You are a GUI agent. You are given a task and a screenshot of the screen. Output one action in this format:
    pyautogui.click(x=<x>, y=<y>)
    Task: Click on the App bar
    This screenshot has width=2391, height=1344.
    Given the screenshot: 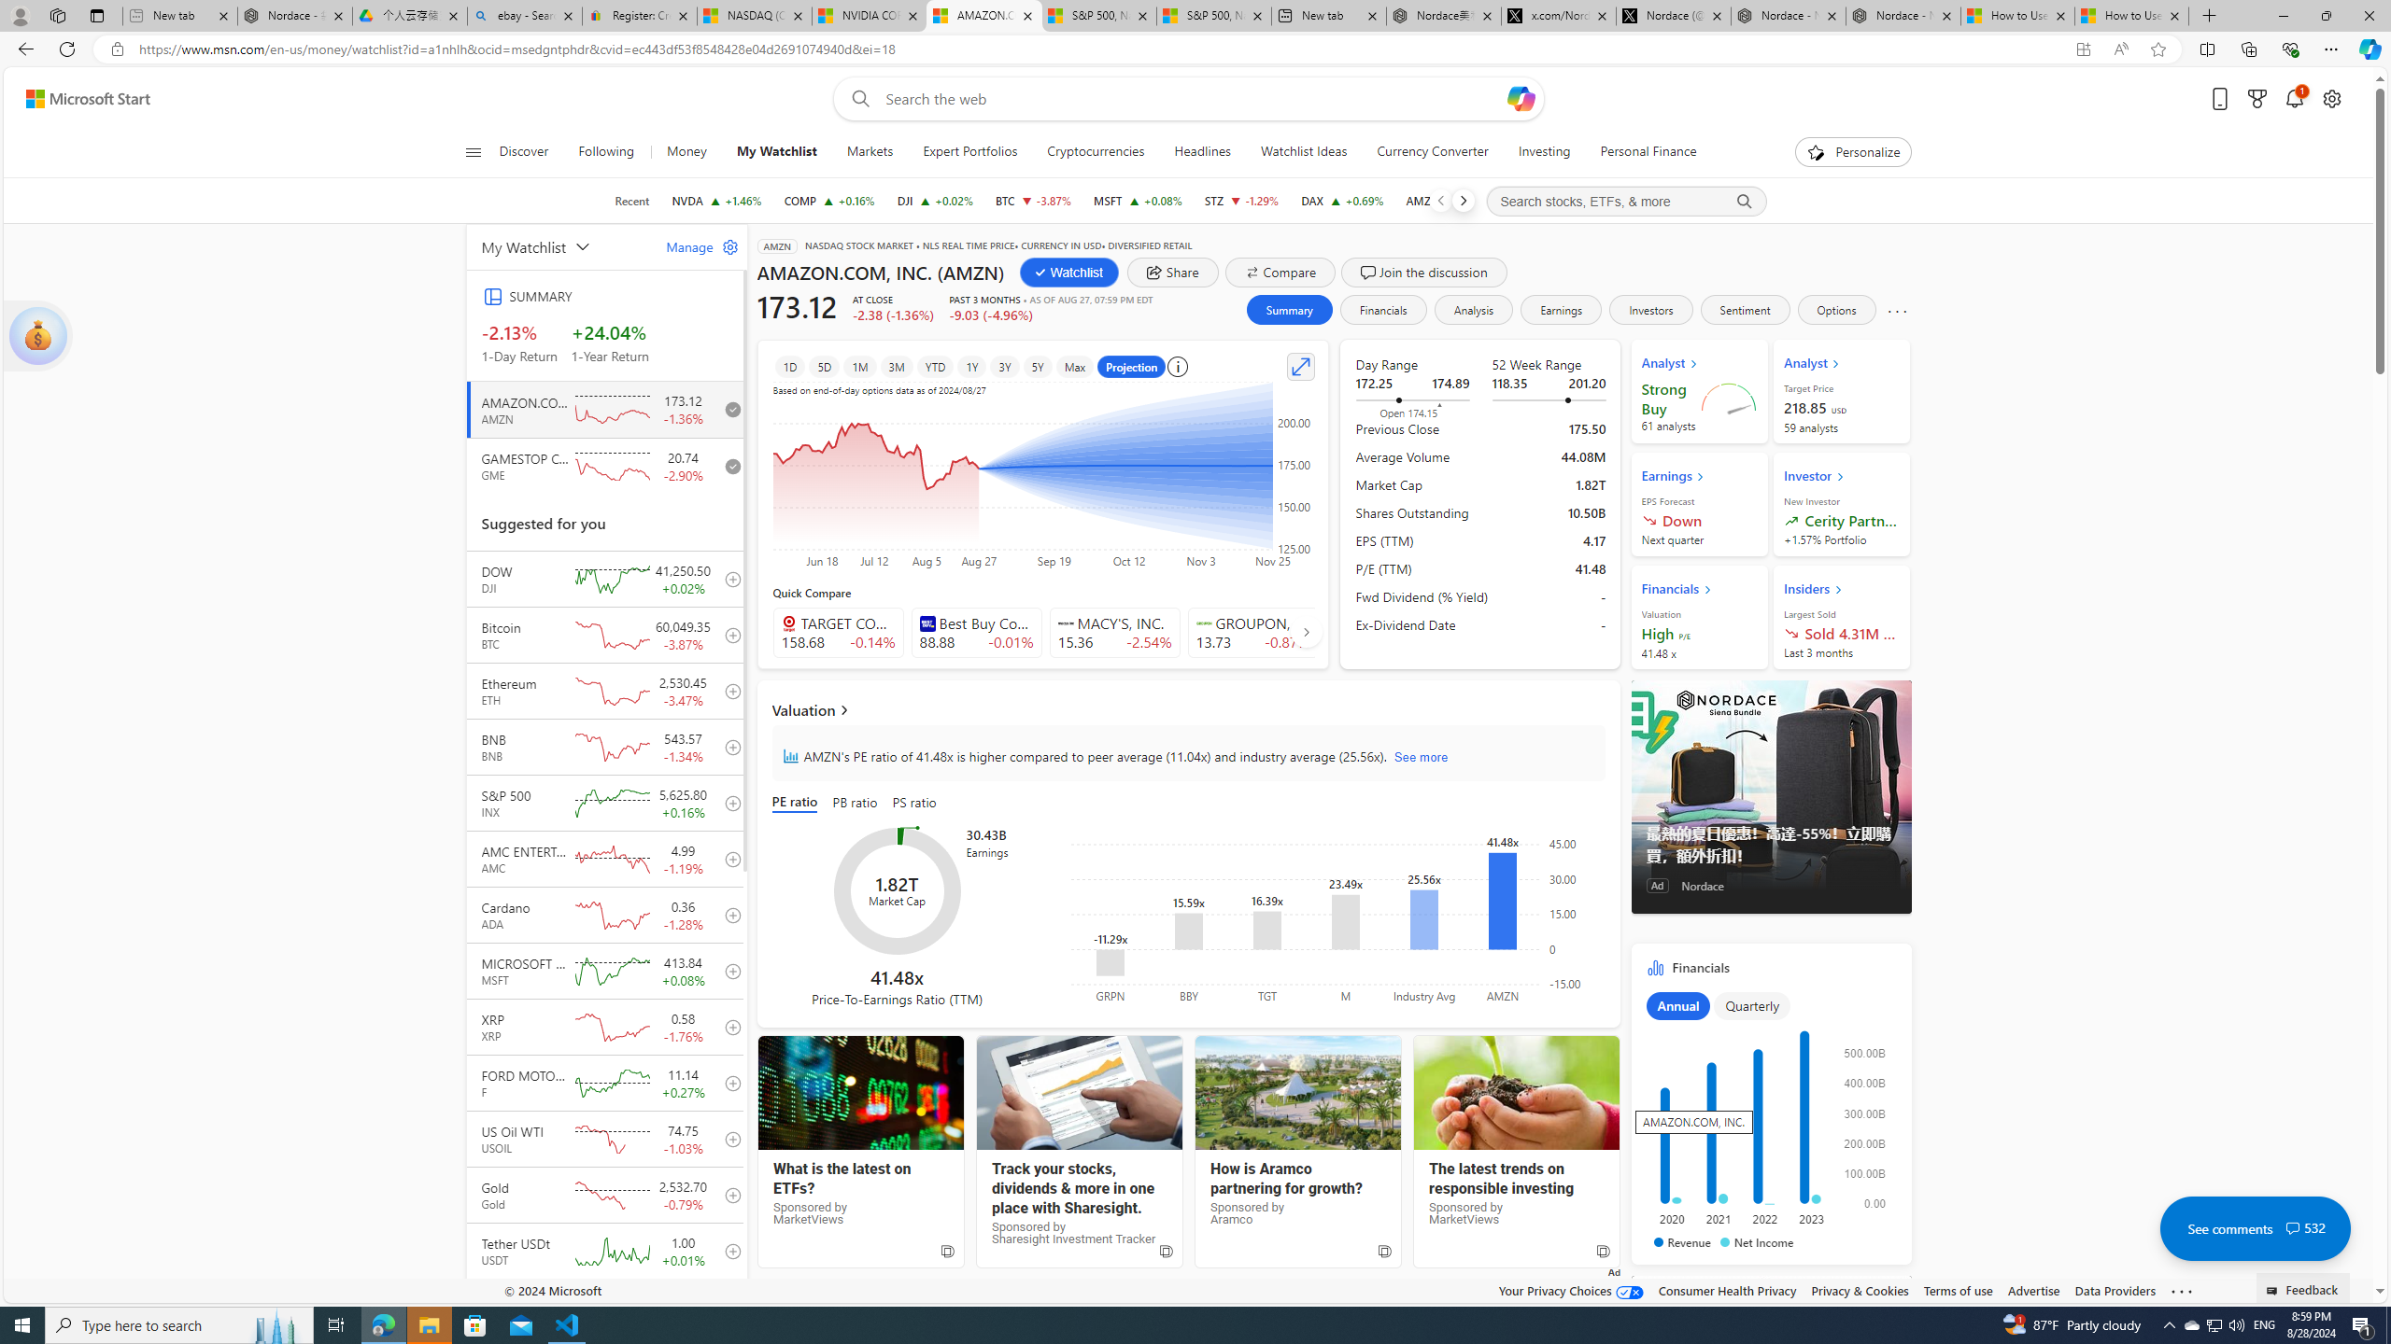 What is the action you would take?
    pyautogui.click(x=1195, y=49)
    